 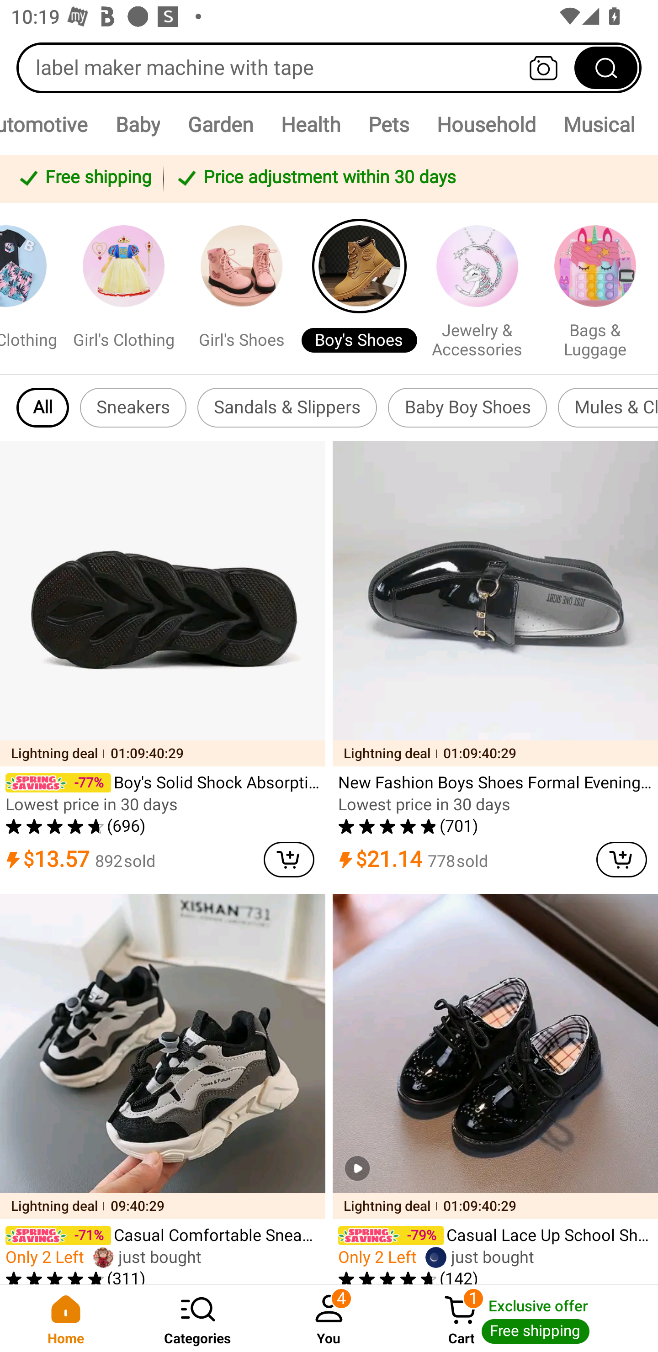 I want to click on Boy's Clothing, so click(x=29, y=288).